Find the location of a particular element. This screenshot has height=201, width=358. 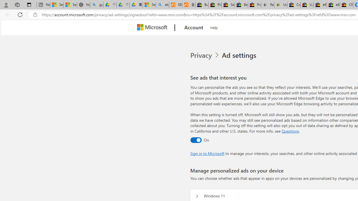

Microsoft is located at coordinates (153, 28).